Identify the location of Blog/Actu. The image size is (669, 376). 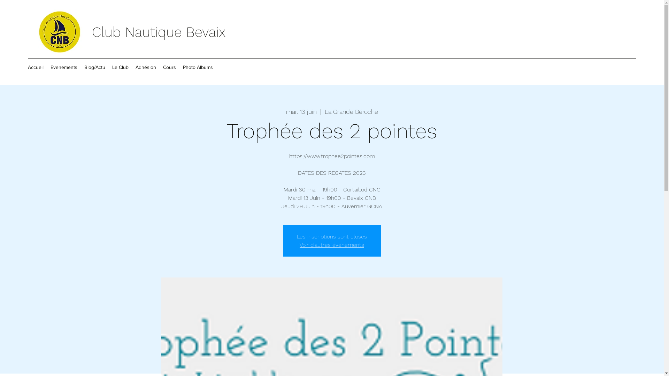
(95, 67).